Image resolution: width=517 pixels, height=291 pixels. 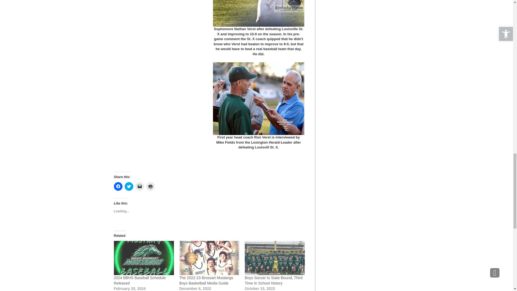 I want to click on 2024 BBHS Baseball Schedule Released, so click(x=144, y=258).